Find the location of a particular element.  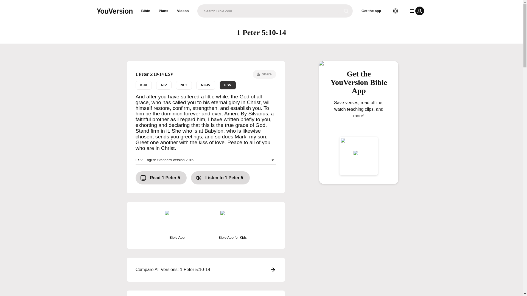

Compare All Versions: 1 Peter 5:10-14 is located at coordinates (206, 270).